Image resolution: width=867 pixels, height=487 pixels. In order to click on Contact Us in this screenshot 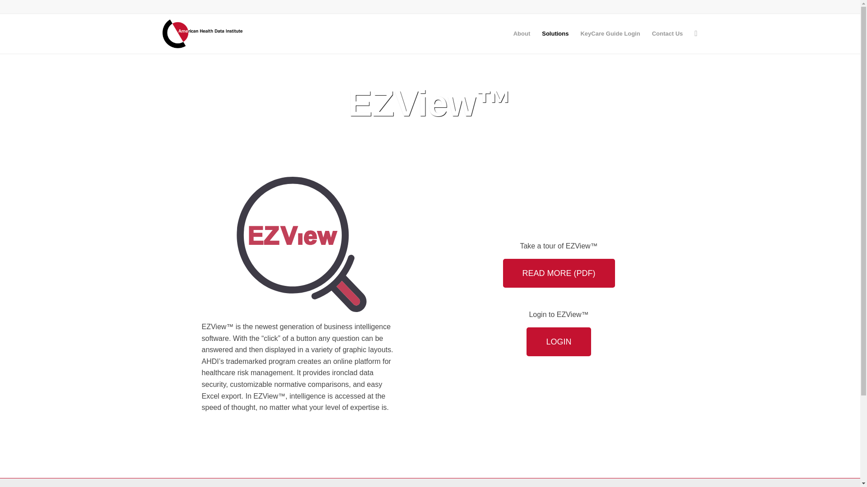, I will do `click(667, 33)`.